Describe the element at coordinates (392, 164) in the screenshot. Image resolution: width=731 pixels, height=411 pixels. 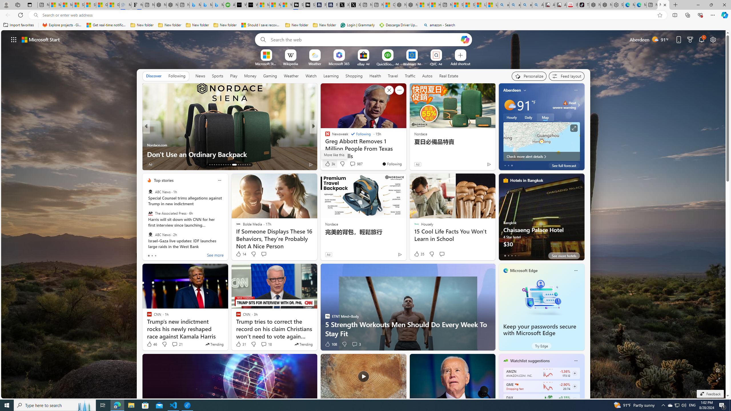
I see `You're following Newsweek` at that location.